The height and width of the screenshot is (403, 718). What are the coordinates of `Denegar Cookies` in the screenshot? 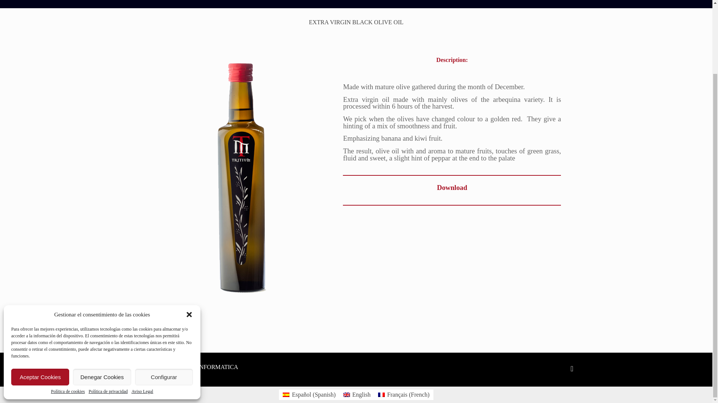 It's located at (102, 292).